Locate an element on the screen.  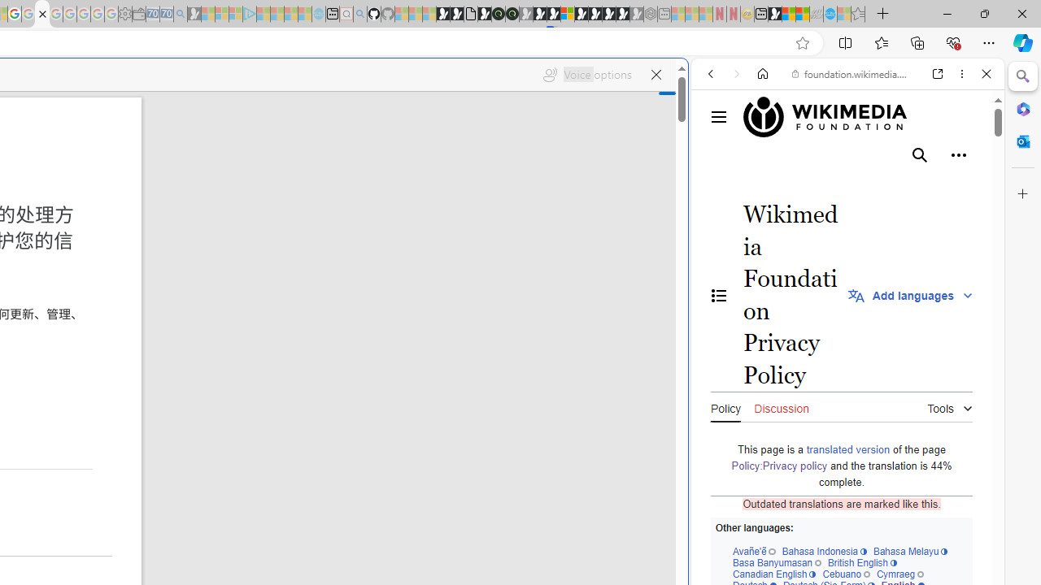
Policy:Privacy policy is located at coordinates (779, 466).